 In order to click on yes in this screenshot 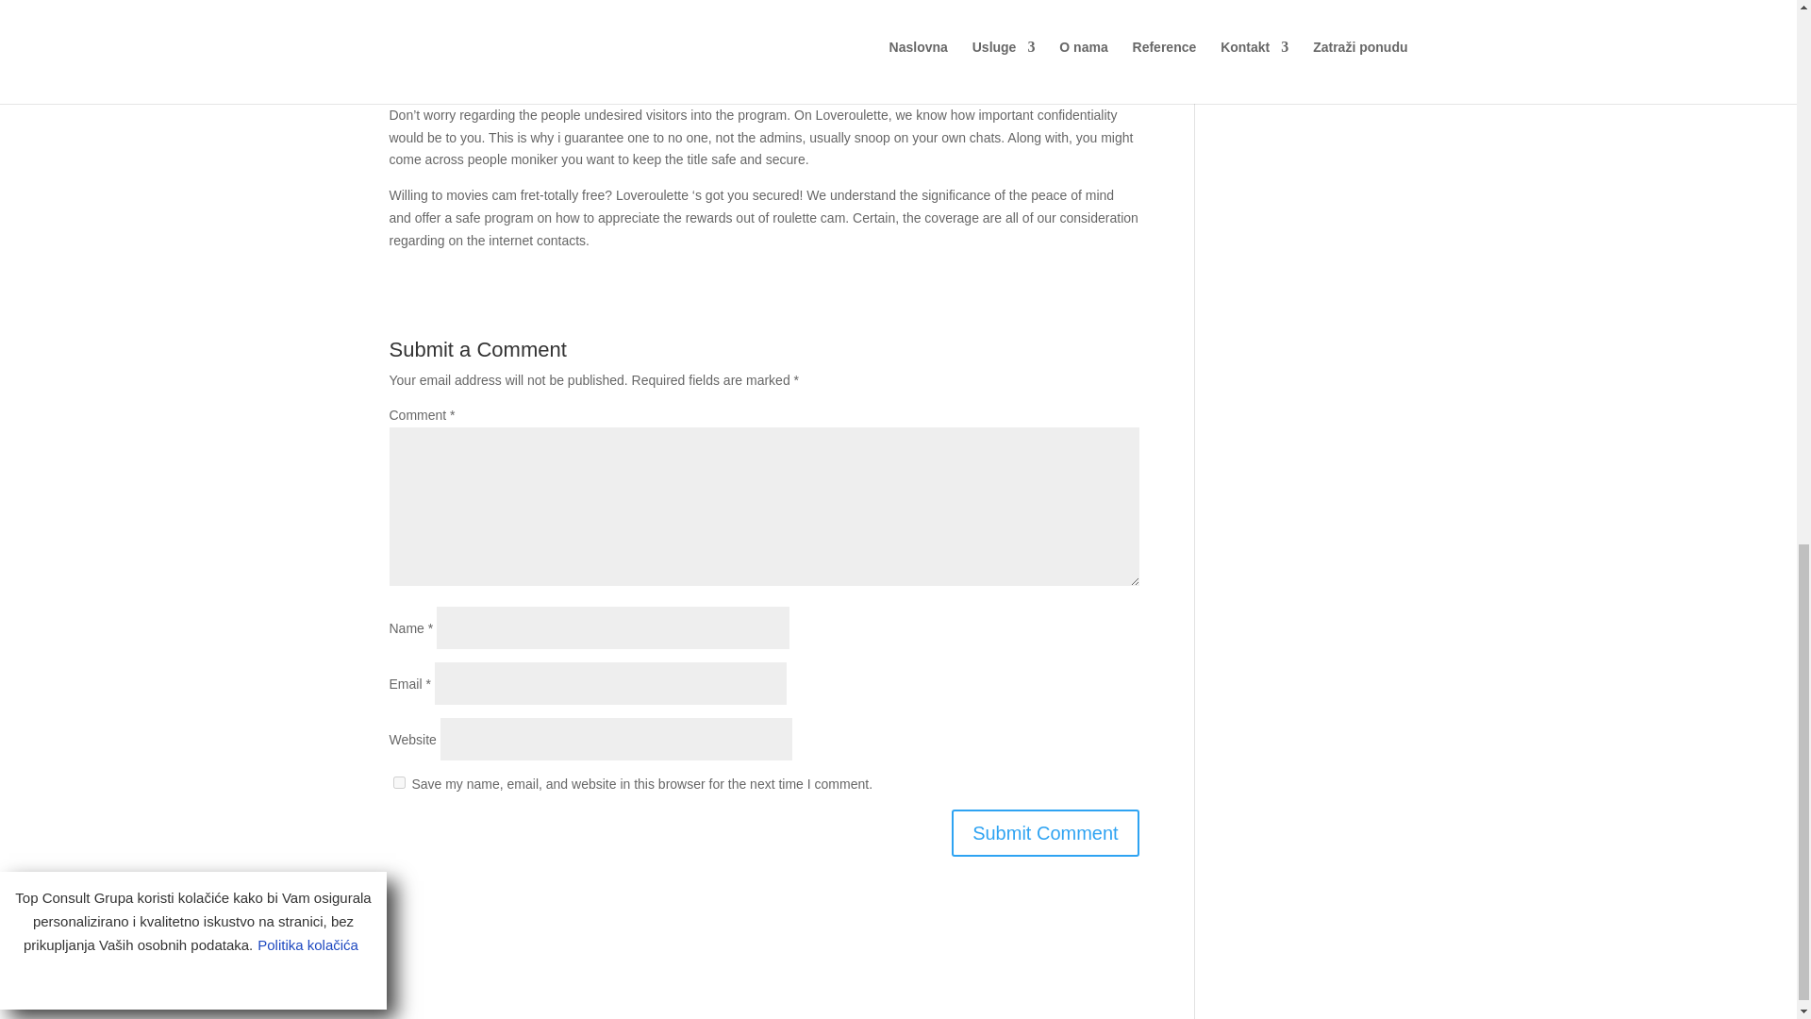, I will do `click(398, 781)`.